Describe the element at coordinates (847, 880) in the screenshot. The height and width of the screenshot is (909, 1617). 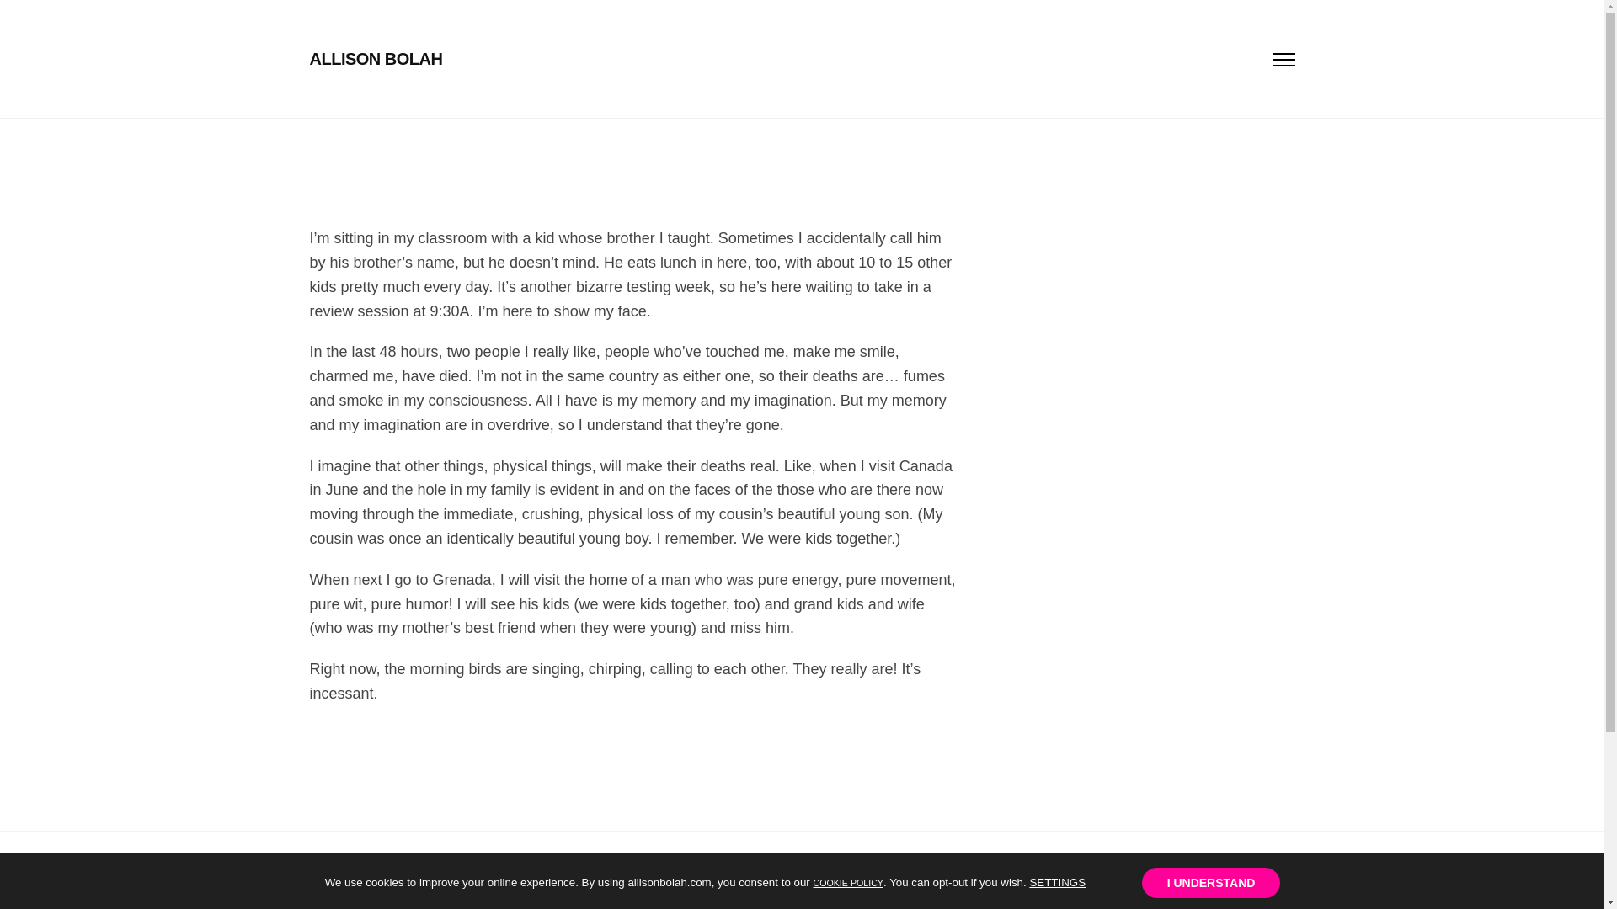
I see `COOKIE POLICY` at that location.